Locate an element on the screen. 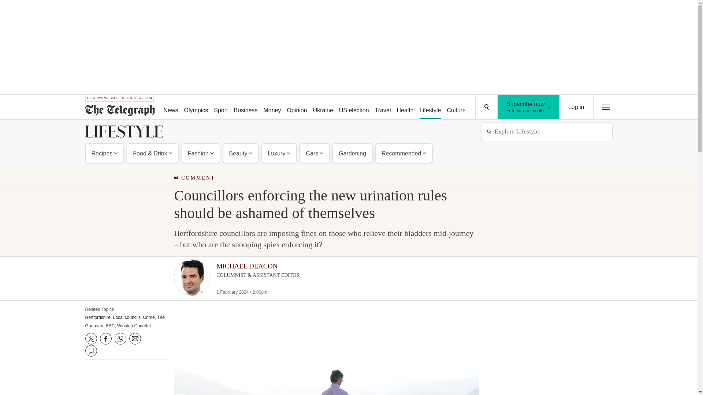  Recipes is located at coordinates (105, 153).